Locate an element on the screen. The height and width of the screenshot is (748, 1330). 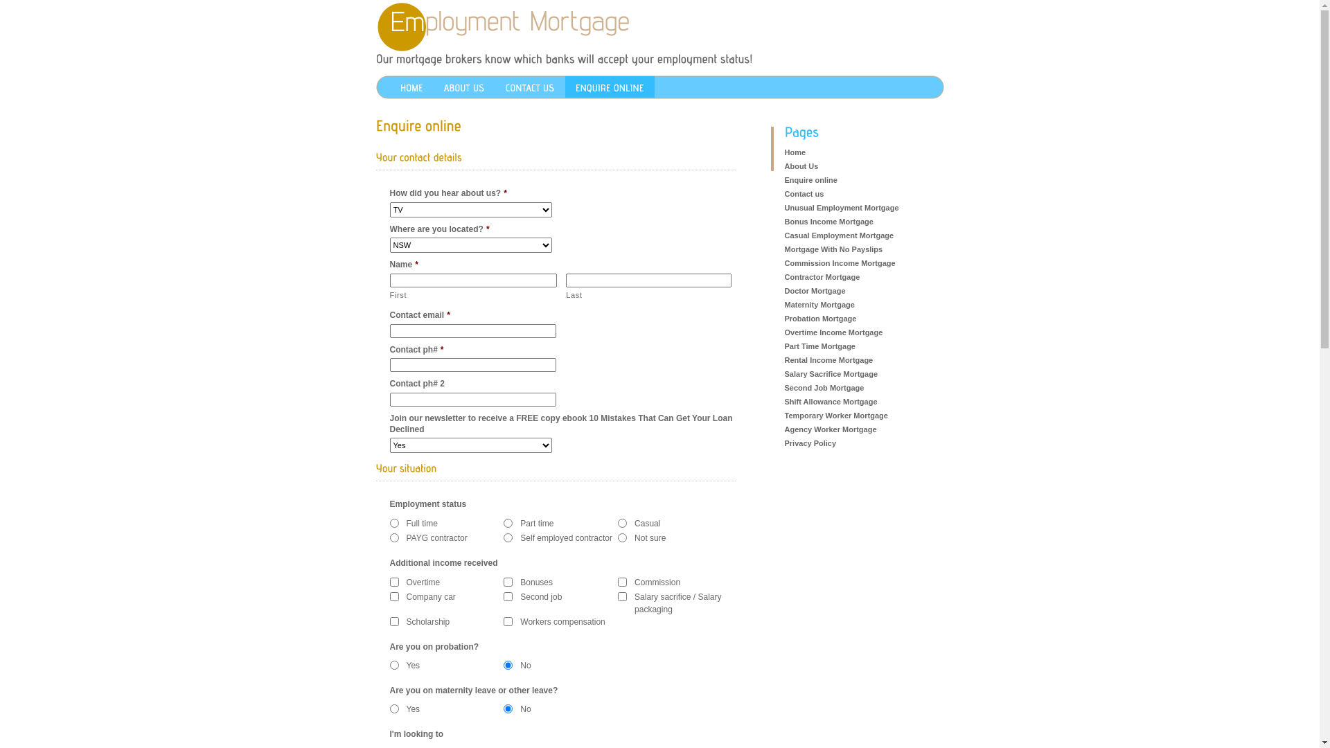
Contractor Mortgage is located at coordinates (822, 277).